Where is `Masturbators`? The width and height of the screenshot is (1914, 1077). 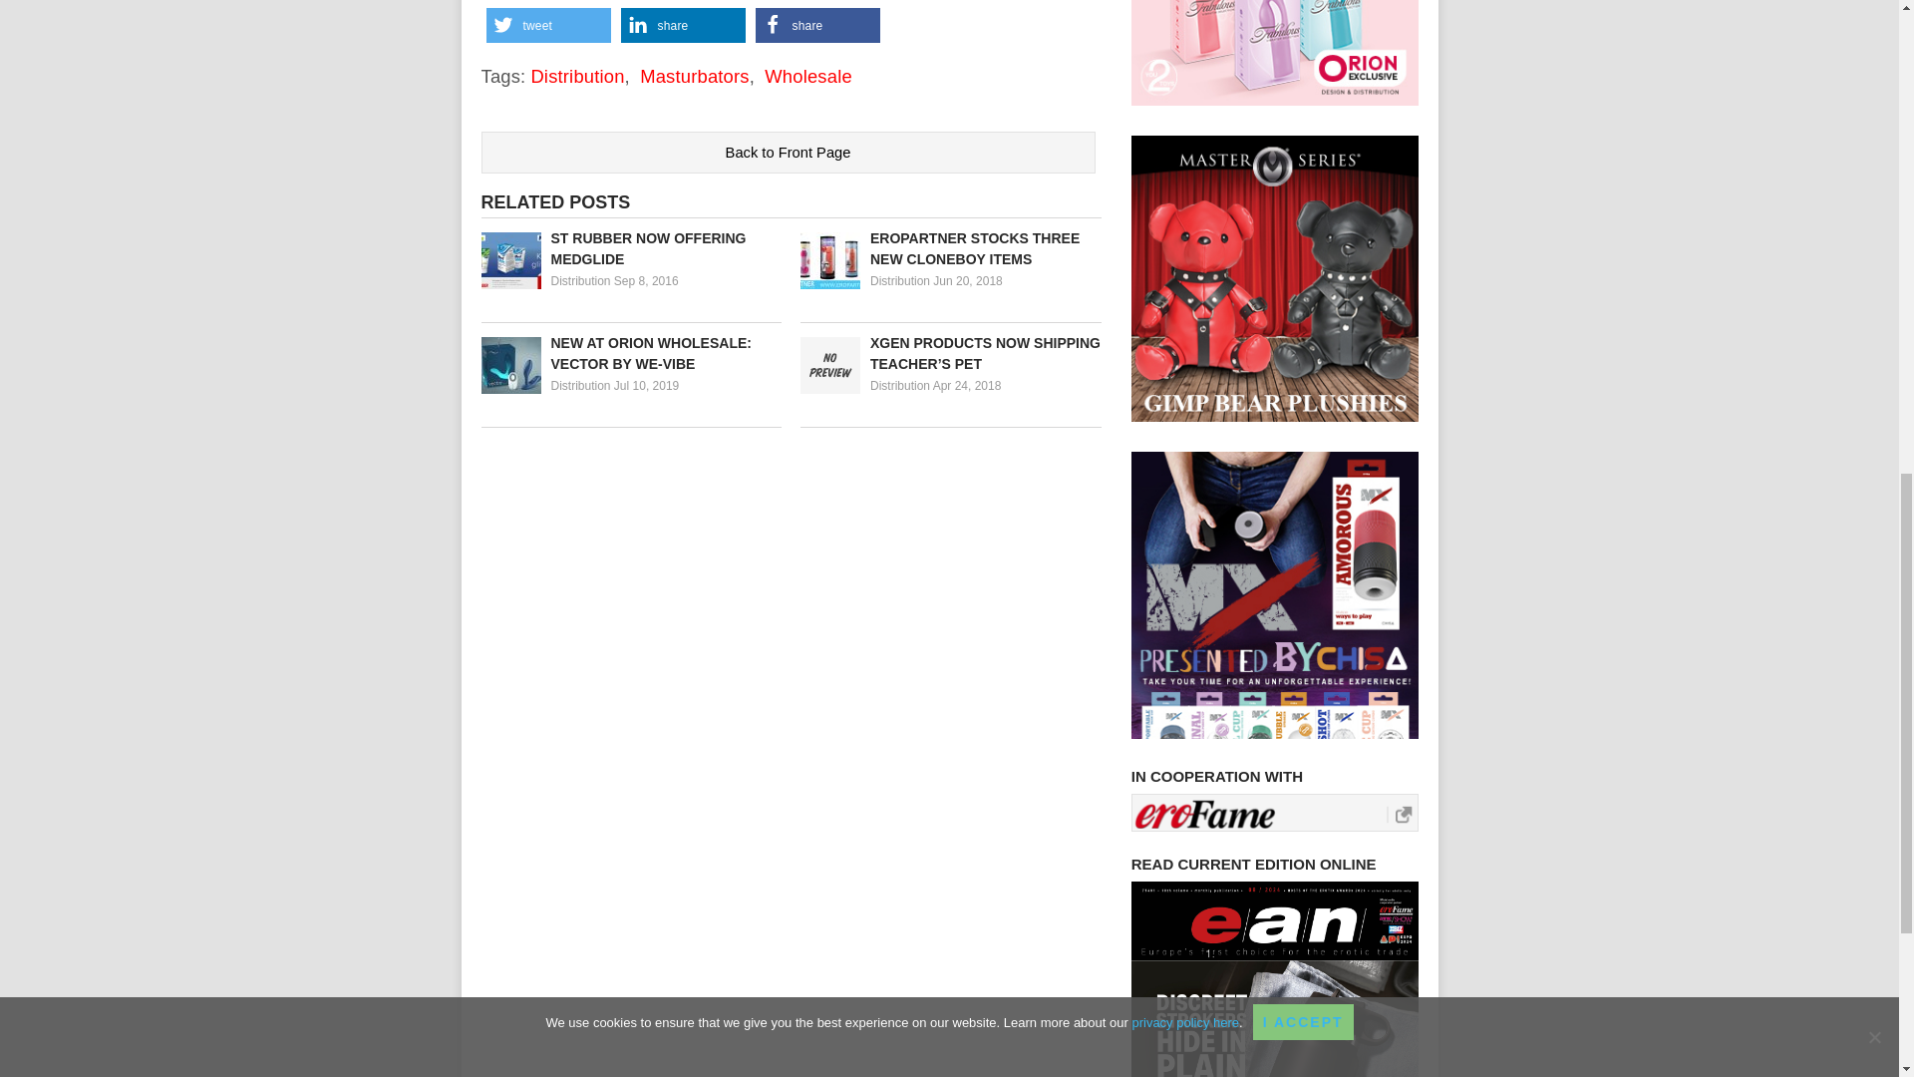
Masturbators is located at coordinates (694, 76).